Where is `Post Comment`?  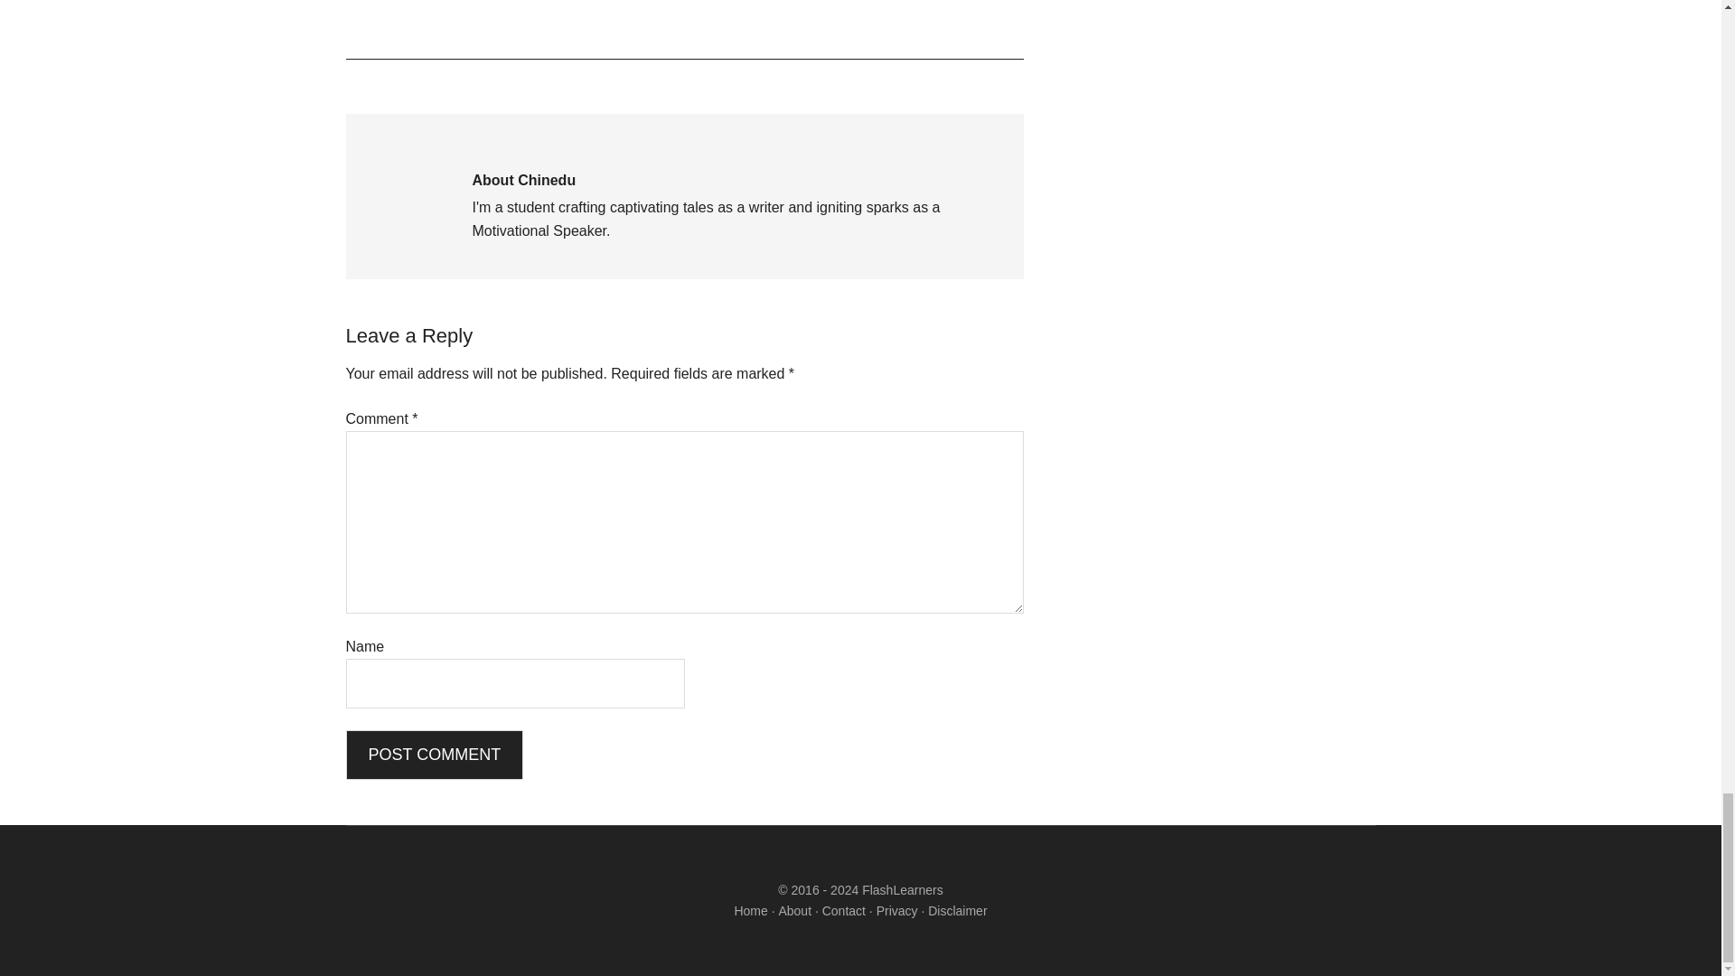
Post Comment is located at coordinates (434, 754).